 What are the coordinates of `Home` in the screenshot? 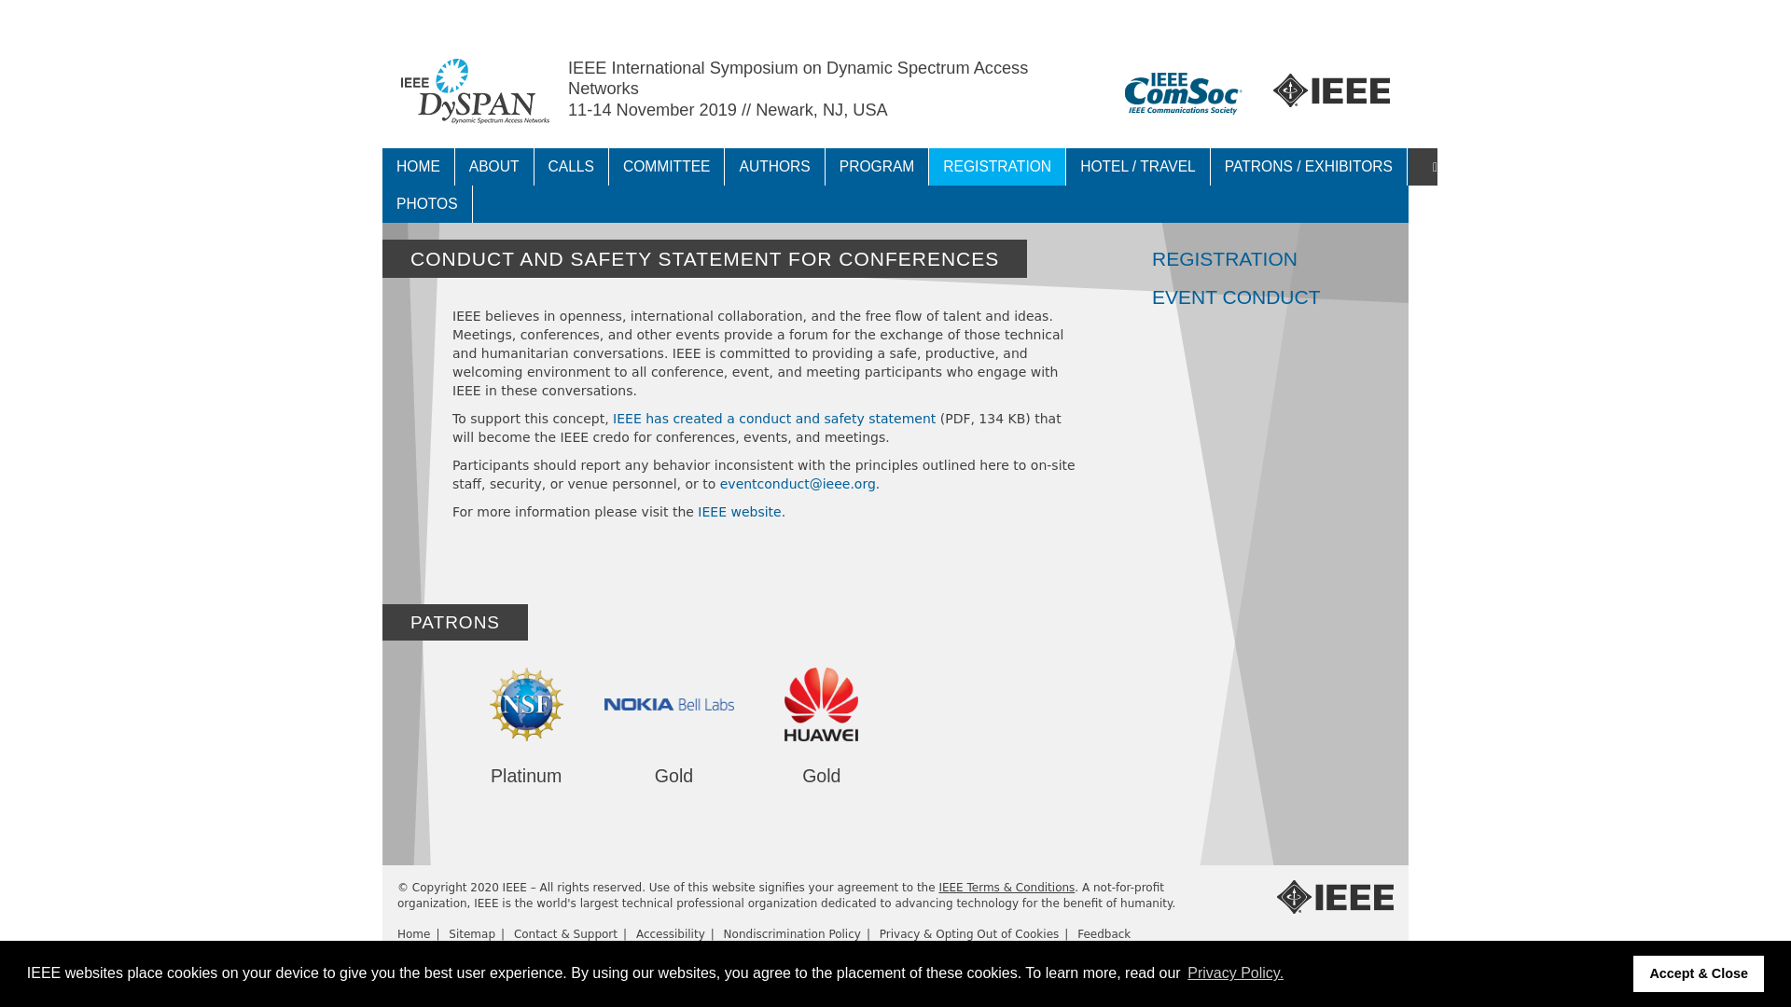 It's located at (476, 90).